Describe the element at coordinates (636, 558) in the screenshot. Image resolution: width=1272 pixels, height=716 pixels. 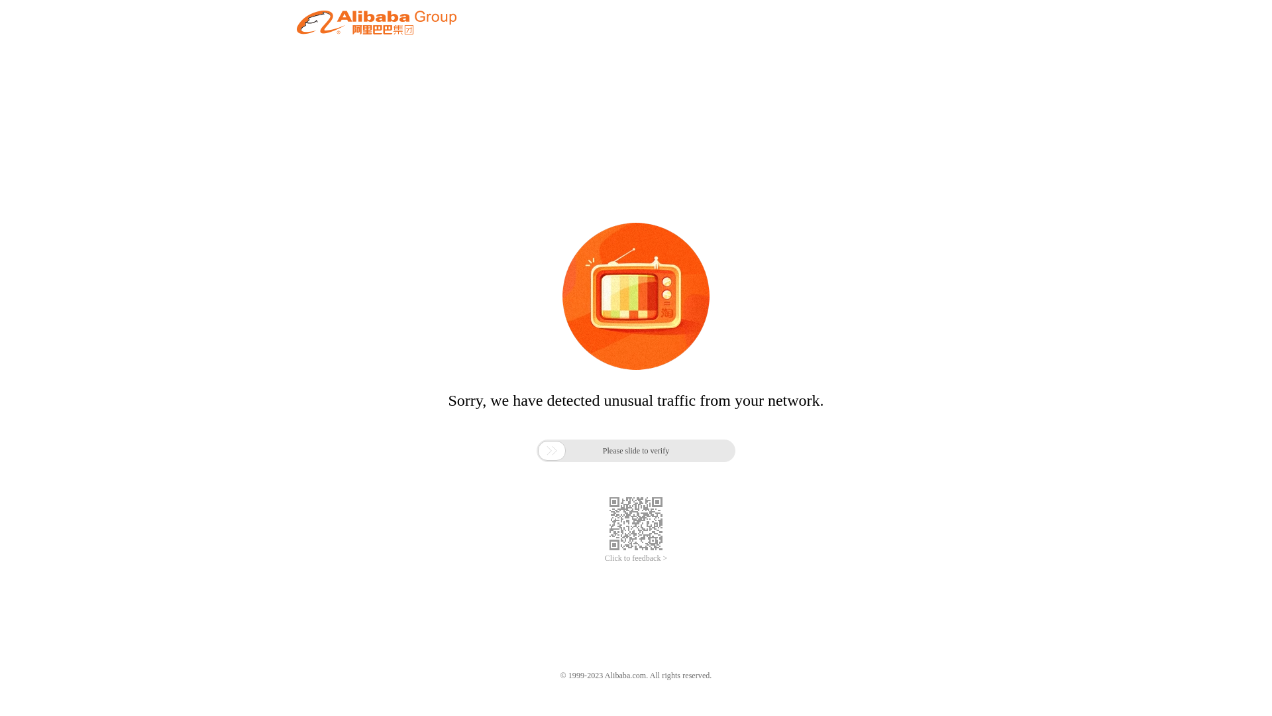
I see `Click to feedback >` at that location.